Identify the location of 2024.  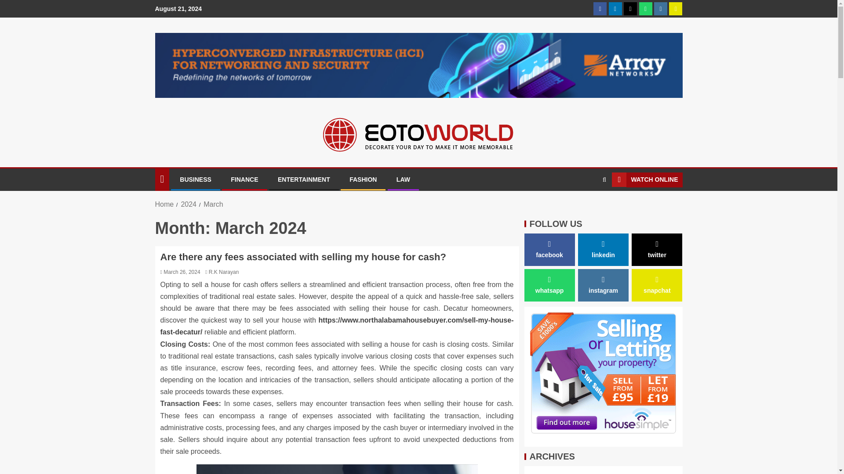
(188, 204).